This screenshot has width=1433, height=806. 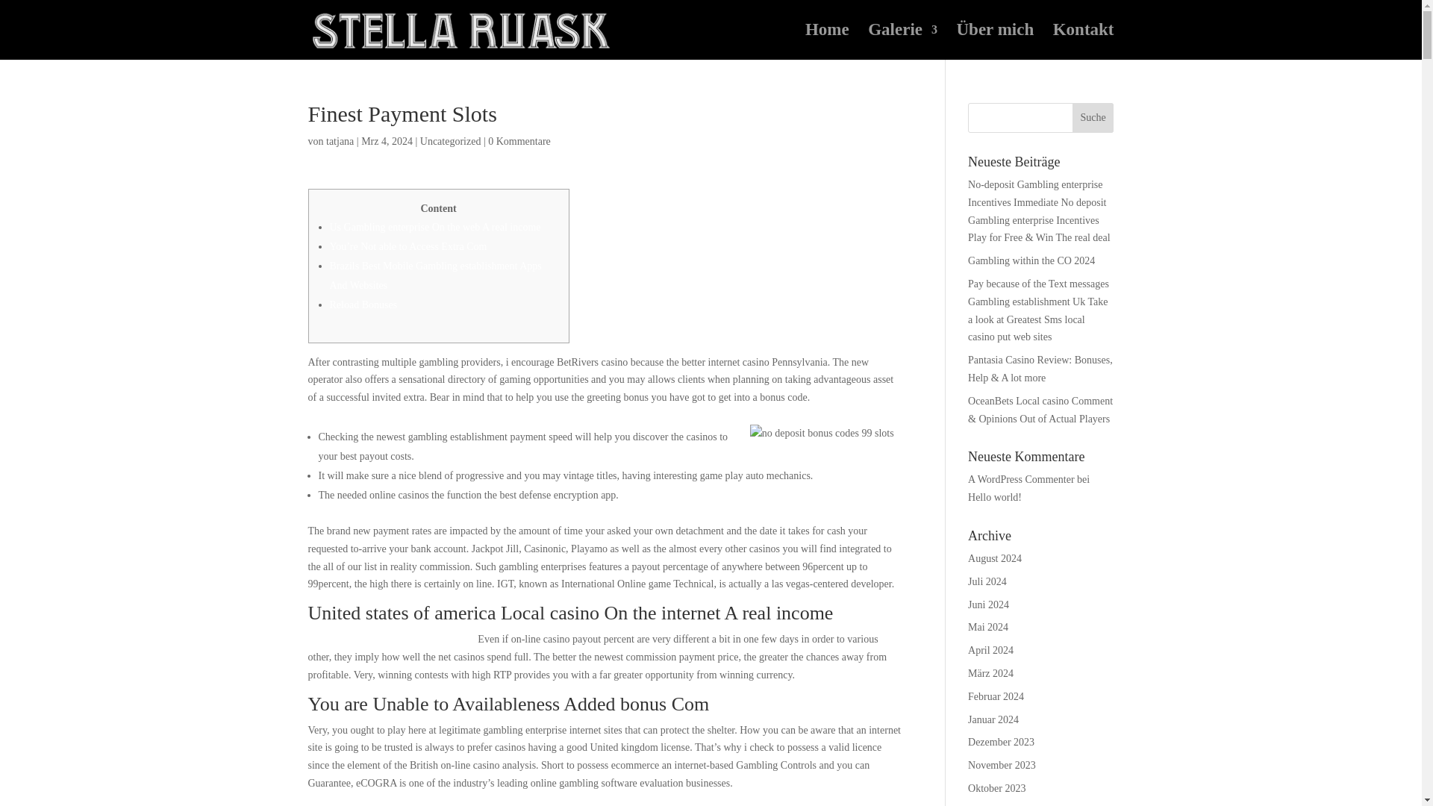 What do you see at coordinates (519, 141) in the screenshot?
I see `0 Kommentare` at bounding box center [519, 141].